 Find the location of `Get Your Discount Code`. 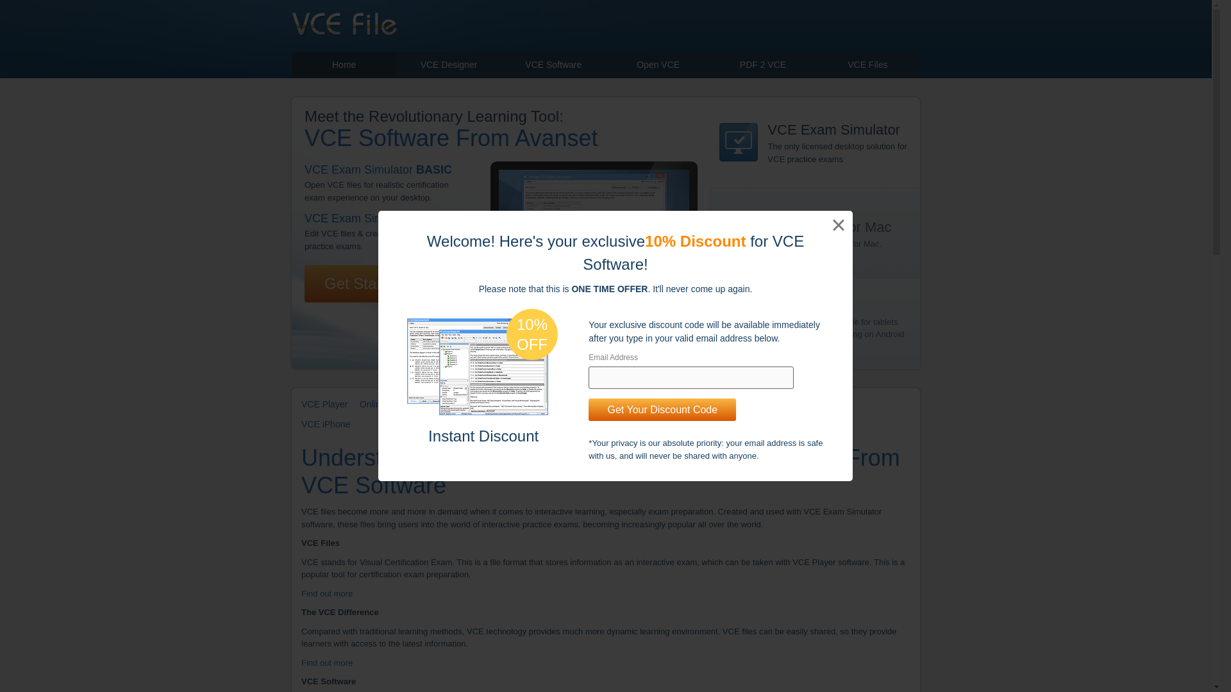

Get Your Discount Code is located at coordinates (662, 409).